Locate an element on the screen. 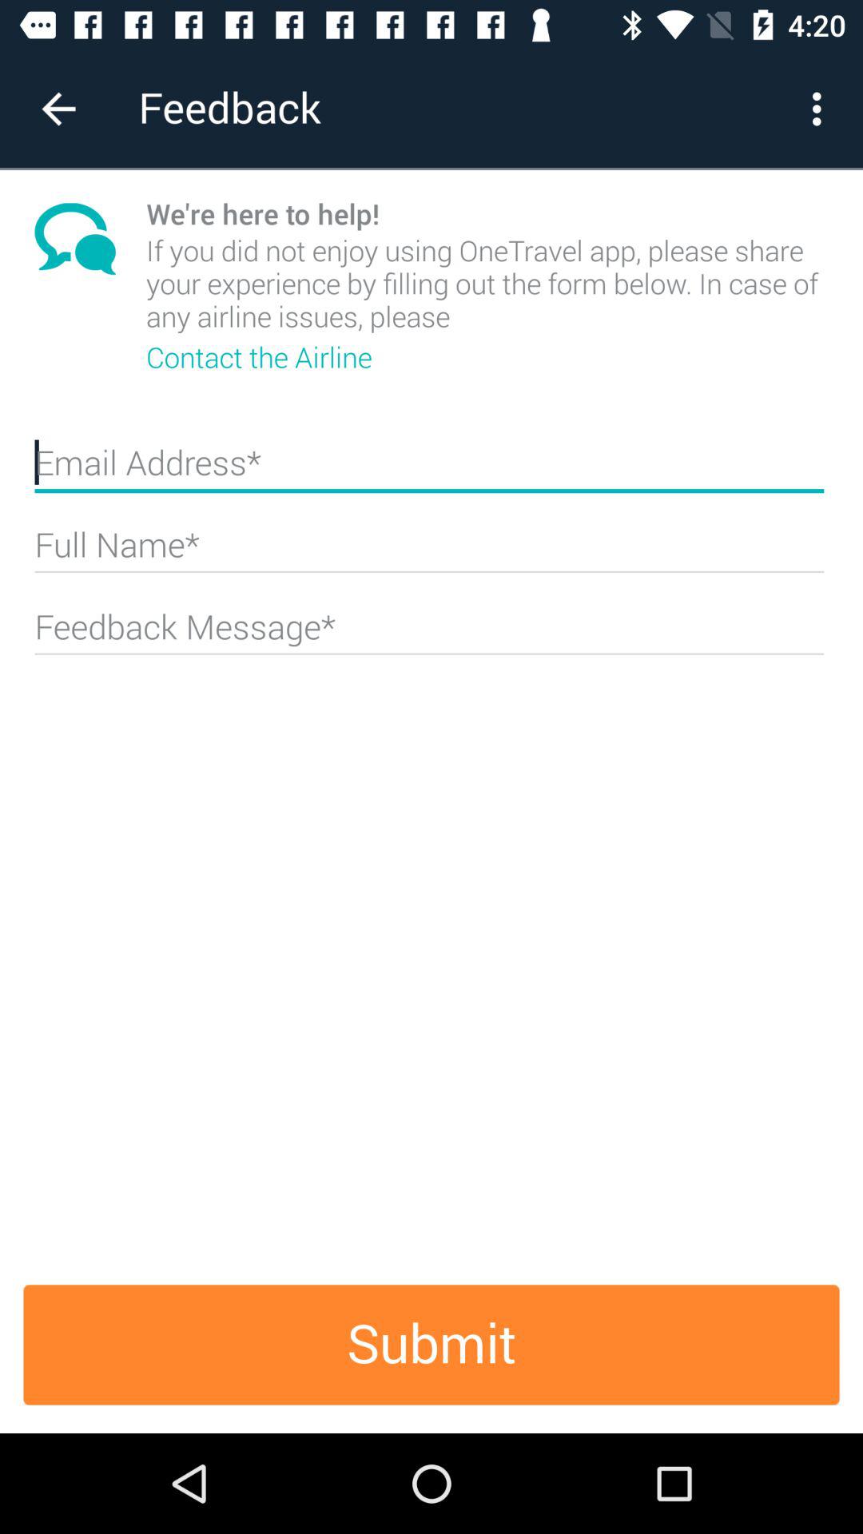 The width and height of the screenshot is (863, 1534). enter feedback message is located at coordinates (429, 634).